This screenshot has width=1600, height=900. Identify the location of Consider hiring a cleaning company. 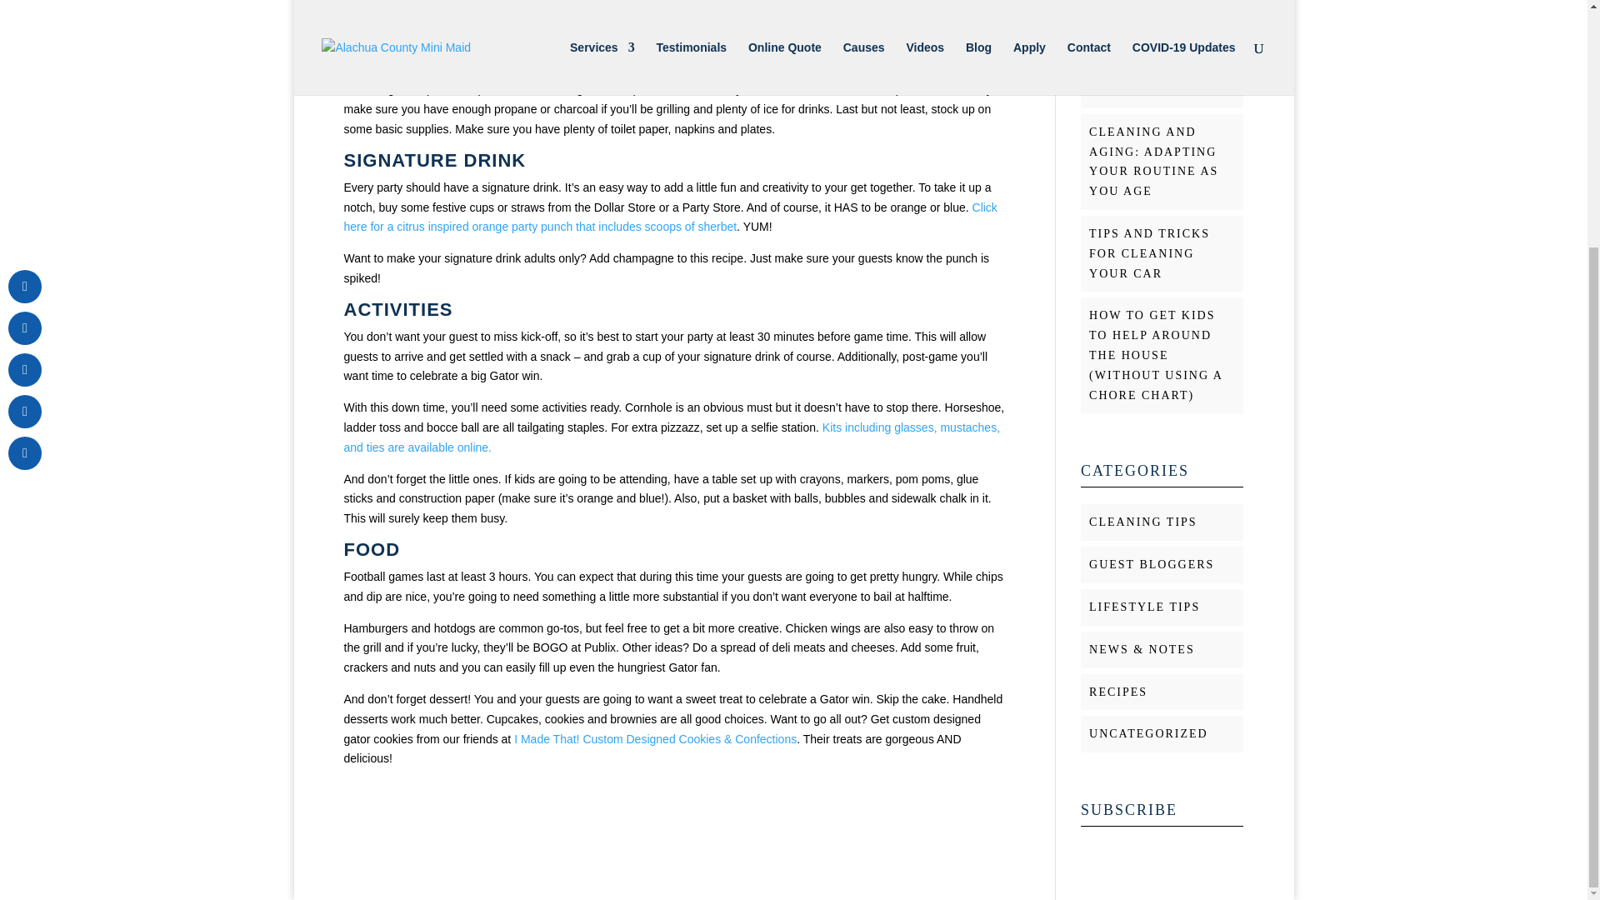
(560, 57).